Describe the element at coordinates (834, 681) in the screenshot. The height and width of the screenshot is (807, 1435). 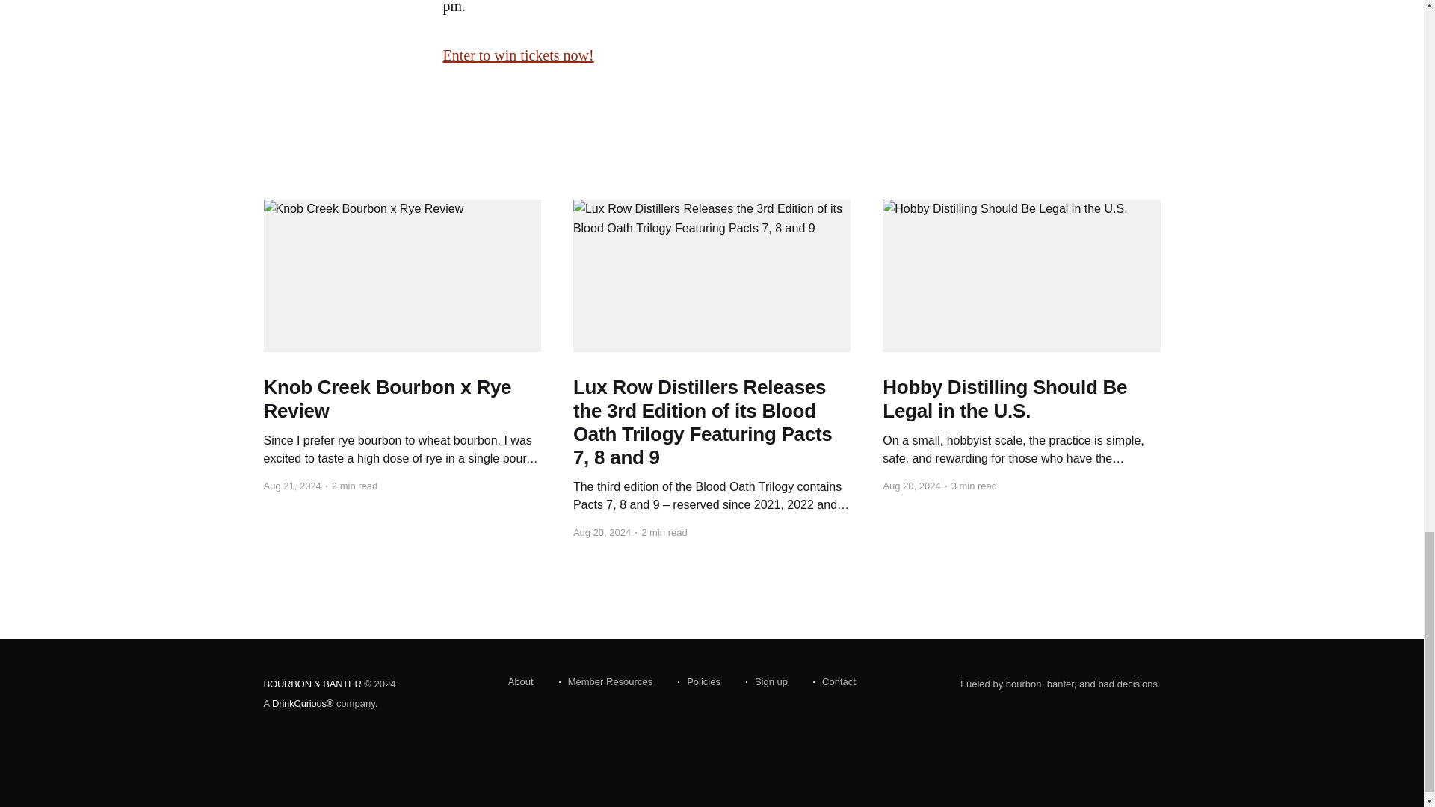
I see `Contact` at that location.